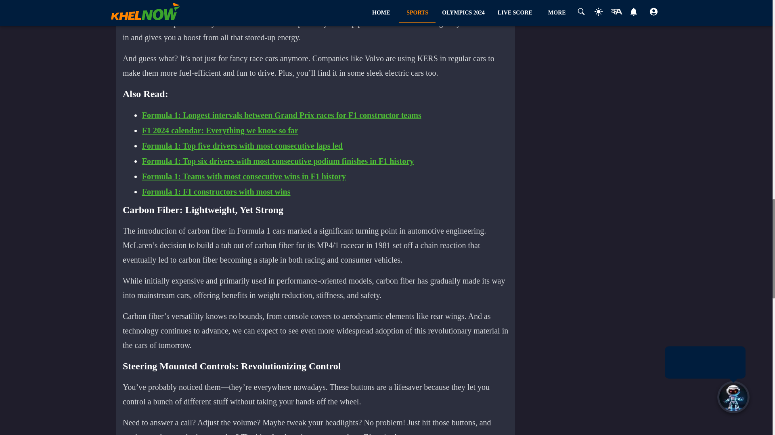  I want to click on F1 2024 calendar: Everything we know so far, so click(220, 130).